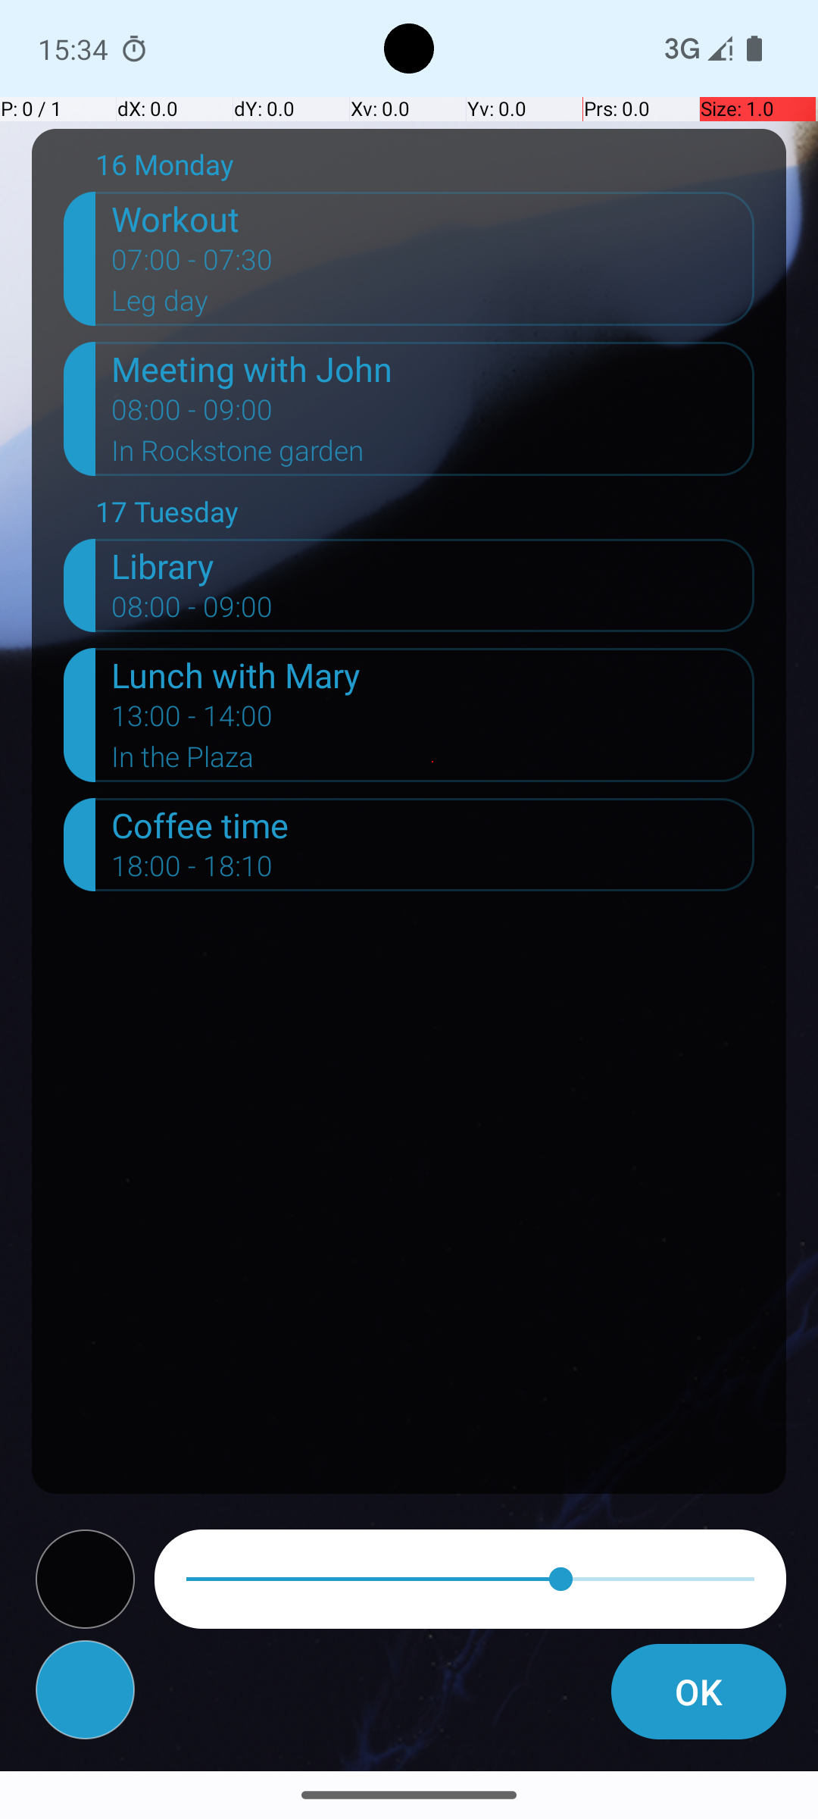  Describe the element at coordinates (433, 825) in the screenshot. I see `Coffee time` at that location.